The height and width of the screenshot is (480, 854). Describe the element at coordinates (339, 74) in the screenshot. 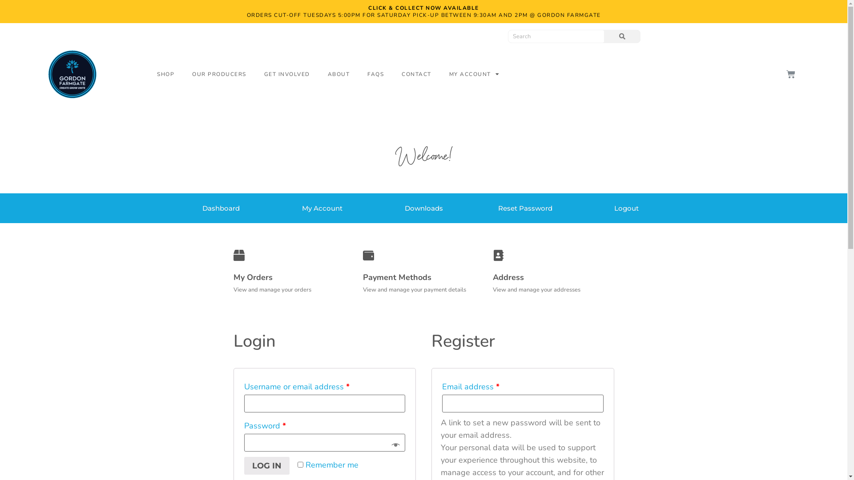

I see `ABOUT` at that location.